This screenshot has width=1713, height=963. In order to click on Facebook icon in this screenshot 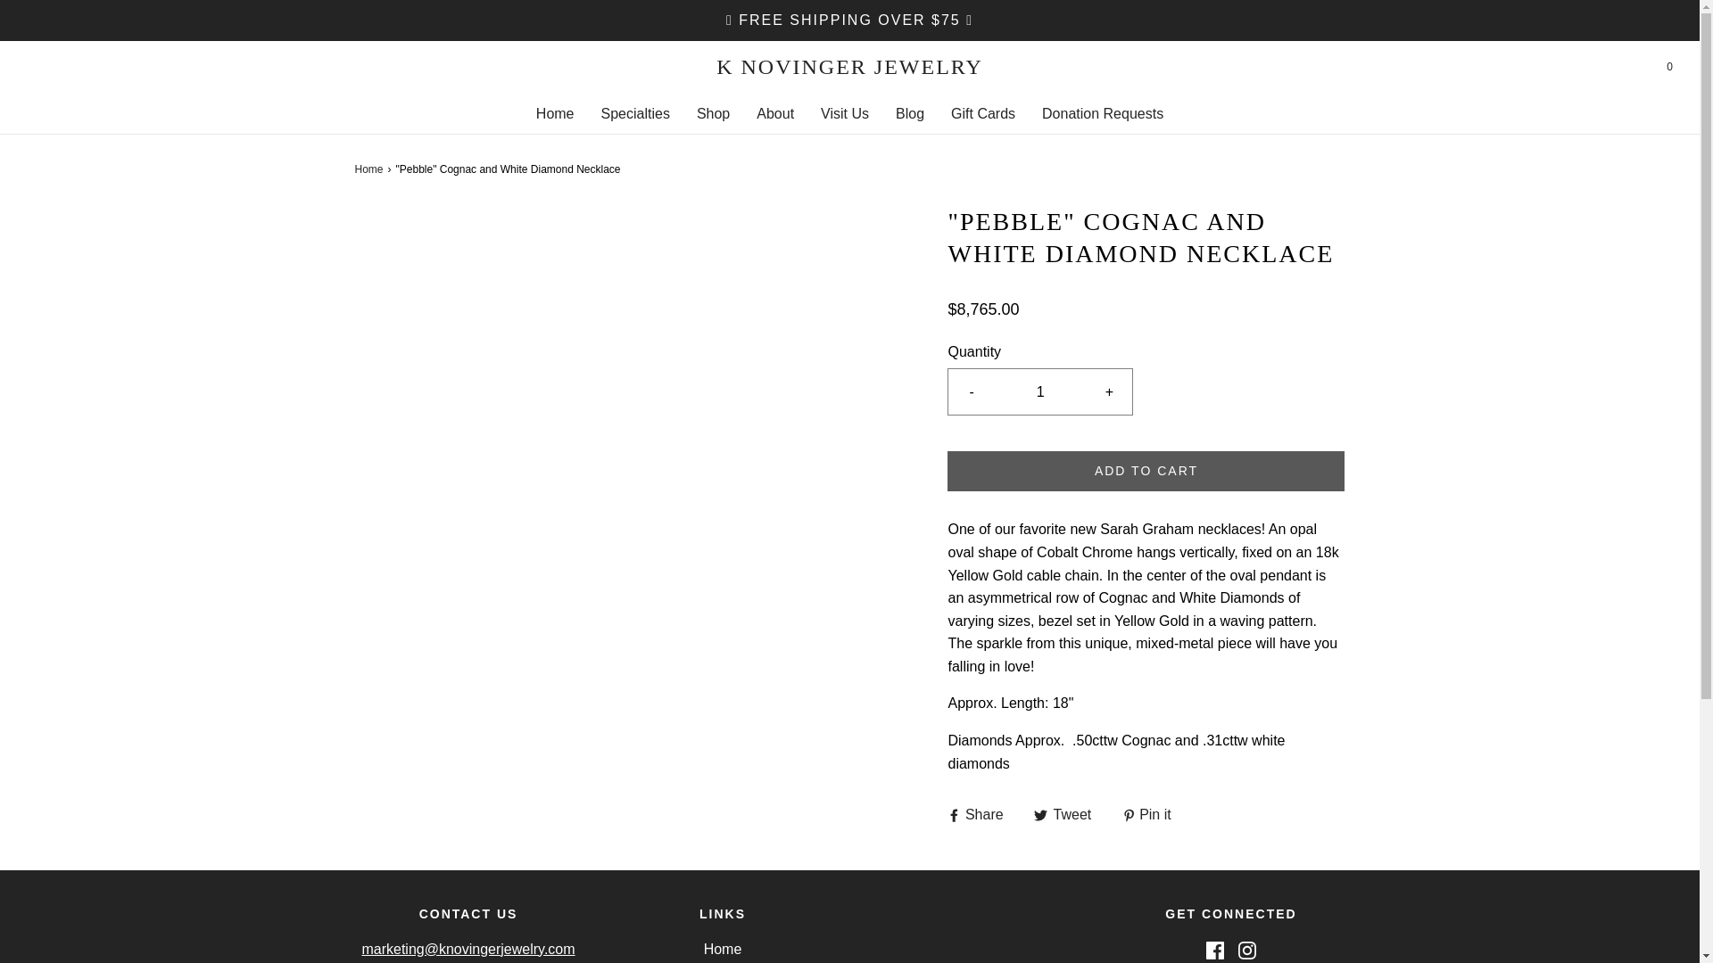, I will do `click(1215, 951)`.